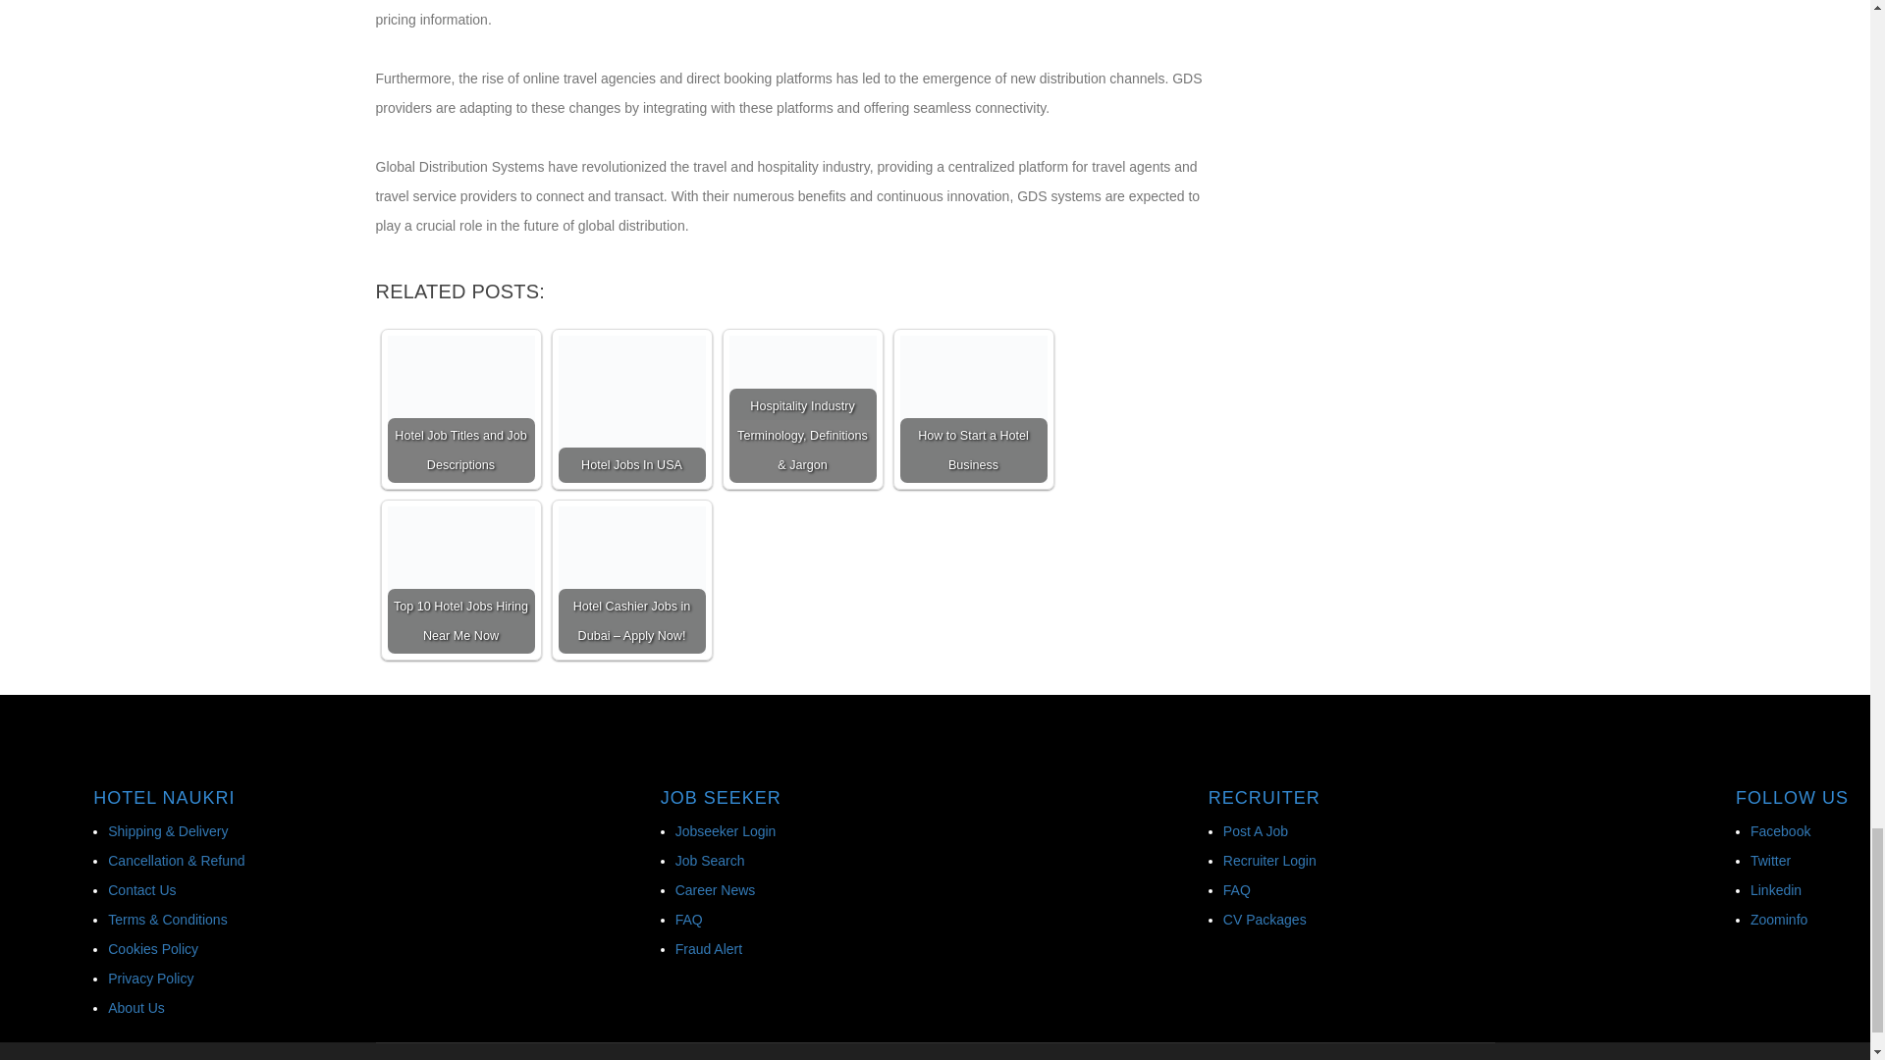 Image resolution: width=1885 pixels, height=1060 pixels. What do you see at coordinates (972, 409) in the screenshot?
I see `How to Start a Hotel Business` at bounding box center [972, 409].